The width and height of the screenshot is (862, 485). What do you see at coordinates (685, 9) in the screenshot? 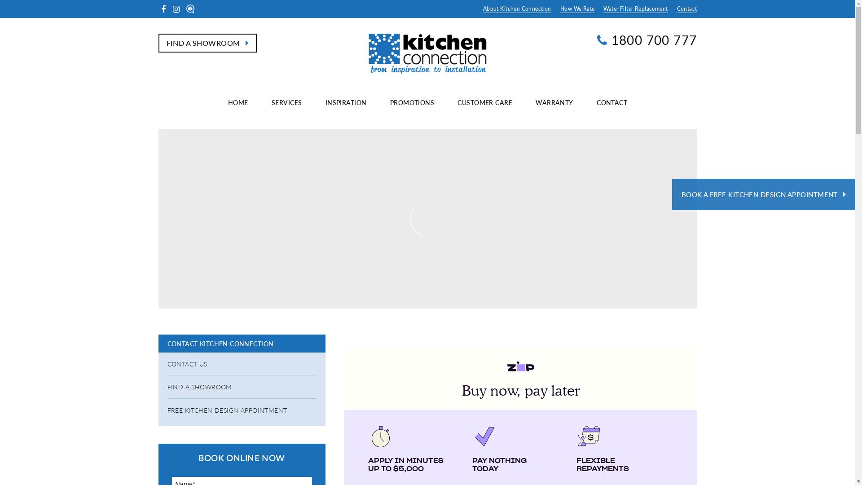
I see `Contact` at bounding box center [685, 9].